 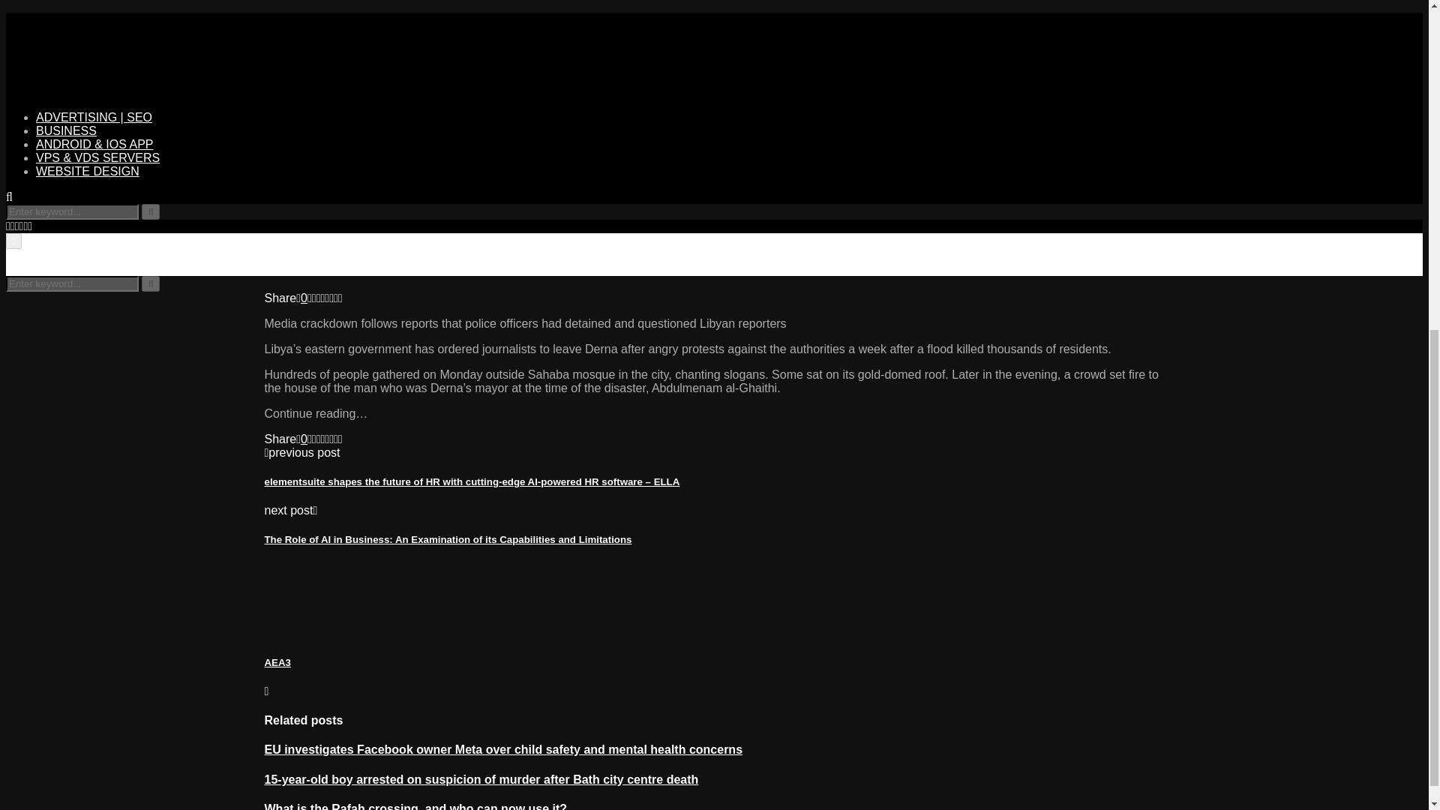 What do you see at coordinates (88, 171) in the screenshot?
I see `WEBSITE DESIGN` at bounding box center [88, 171].